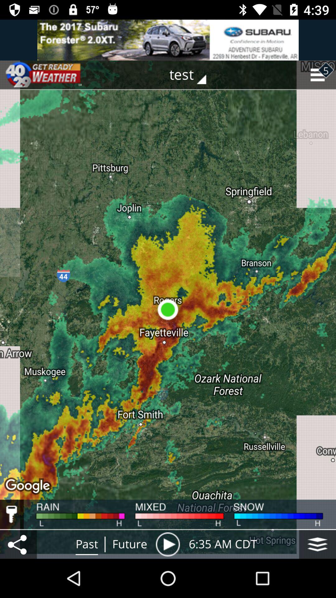 Image resolution: width=336 pixels, height=598 pixels. What do you see at coordinates (168, 544) in the screenshot?
I see `play video` at bounding box center [168, 544].